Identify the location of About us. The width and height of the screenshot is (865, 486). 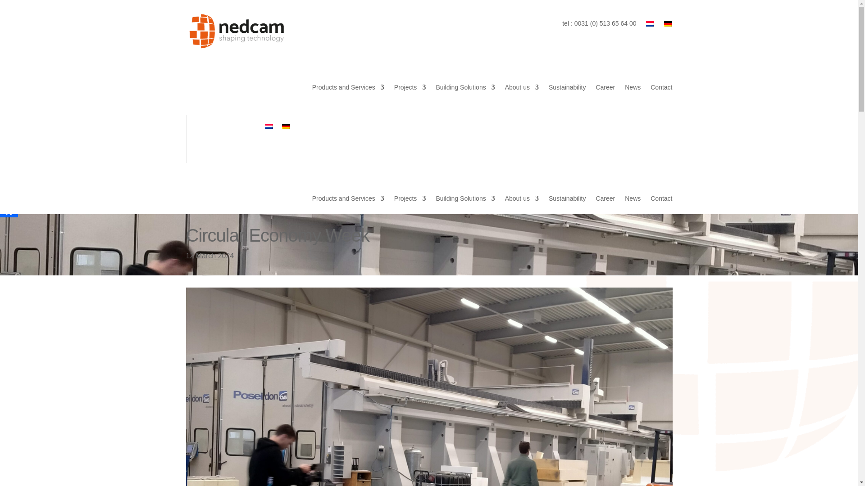
(522, 87).